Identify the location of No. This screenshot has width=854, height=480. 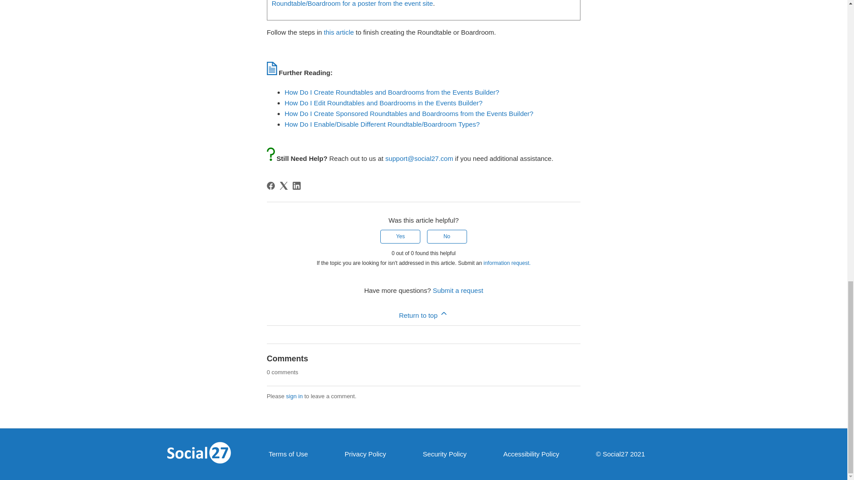
(447, 236).